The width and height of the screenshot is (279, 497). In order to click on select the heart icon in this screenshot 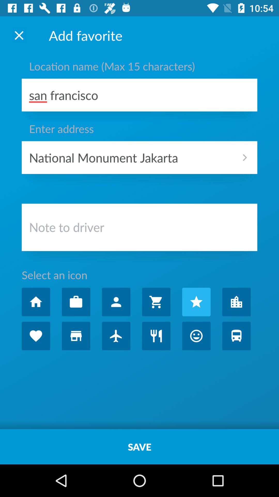, I will do `click(36, 336)`.